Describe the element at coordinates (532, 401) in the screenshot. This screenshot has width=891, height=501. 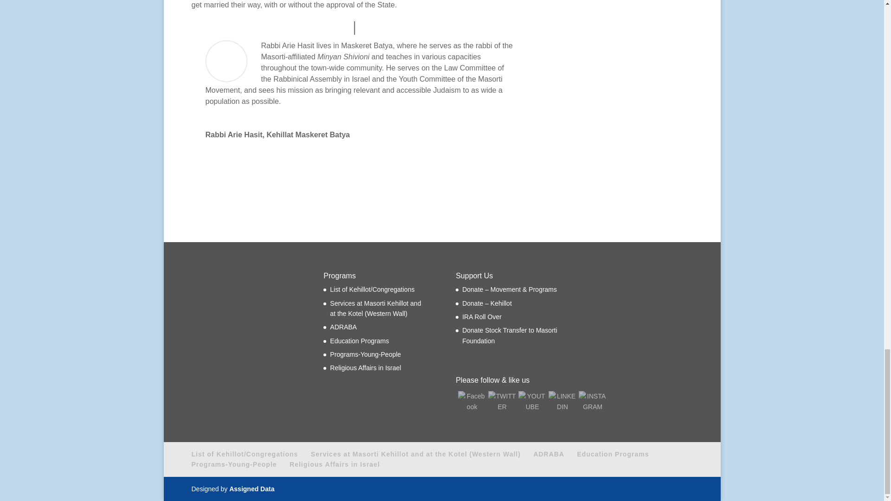
I see `YOUTUBE` at that location.